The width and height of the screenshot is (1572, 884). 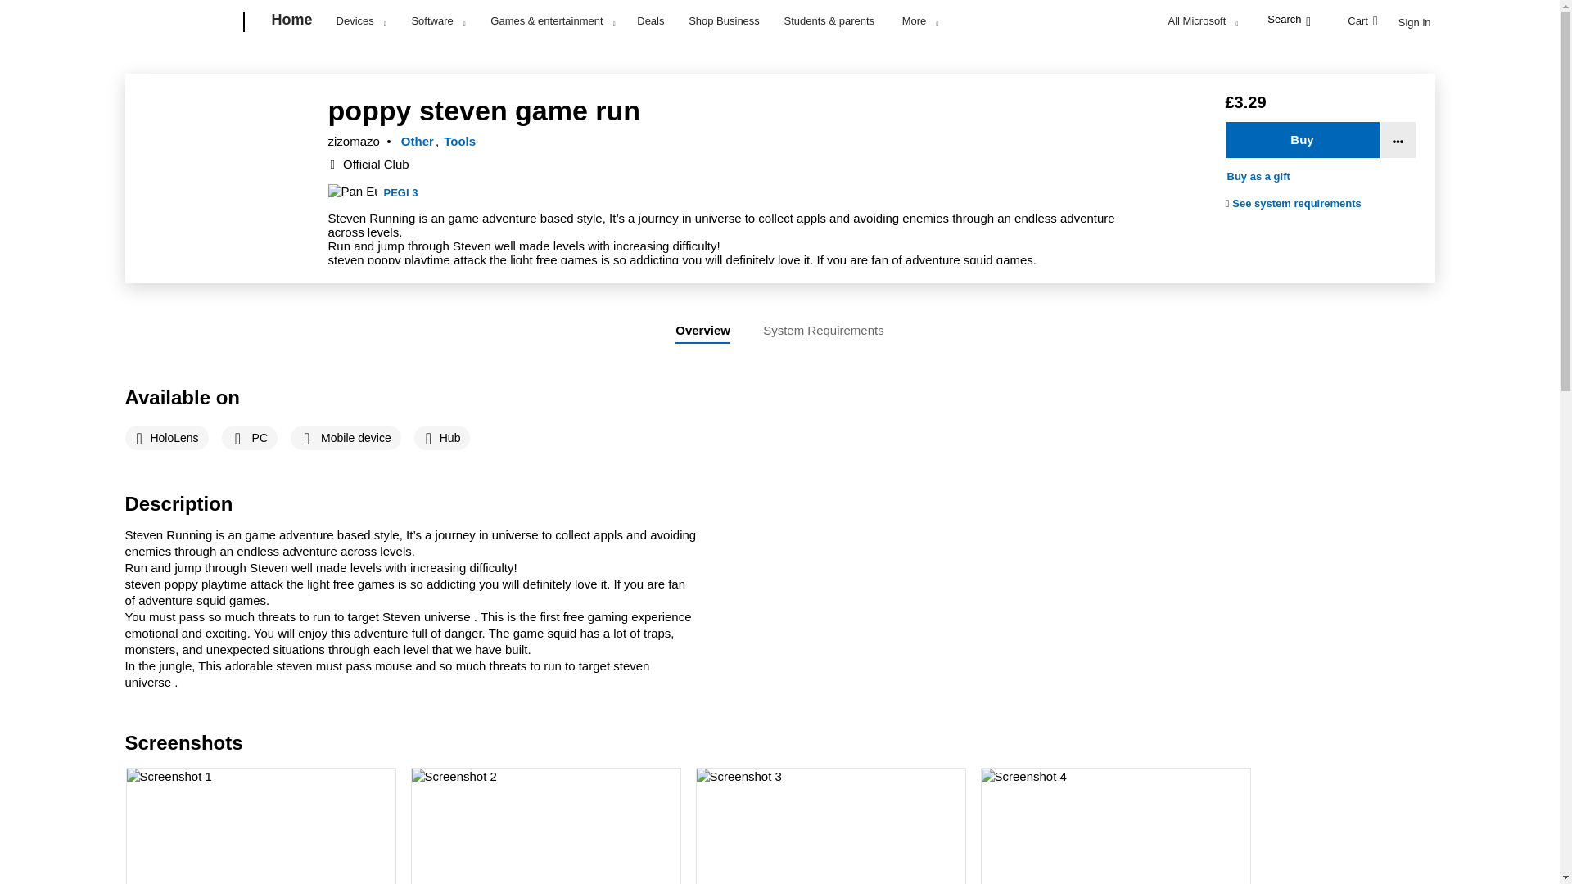 What do you see at coordinates (920, 20) in the screenshot?
I see `More` at bounding box center [920, 20].